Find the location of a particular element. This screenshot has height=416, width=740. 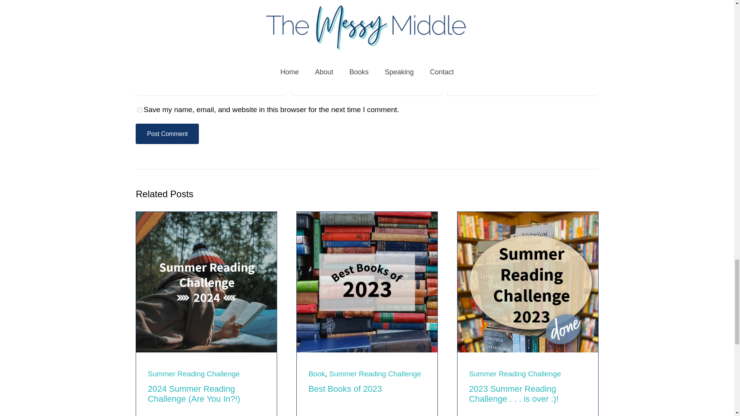

Summer Reading Challenge is located at coordinates (515, 374).